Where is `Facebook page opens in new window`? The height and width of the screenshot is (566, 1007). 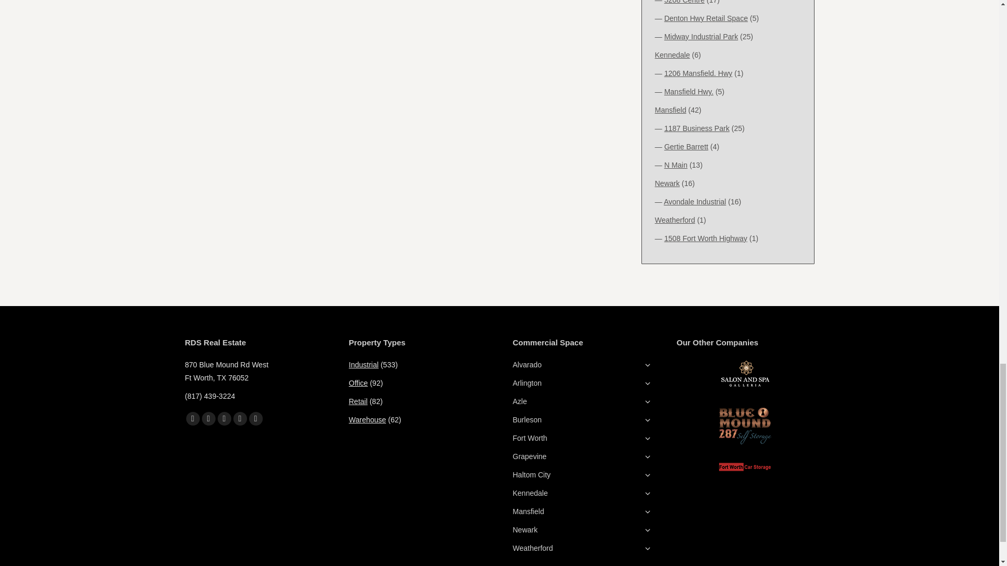
Facebook page opens in new window is located at coordinates (192, 419).